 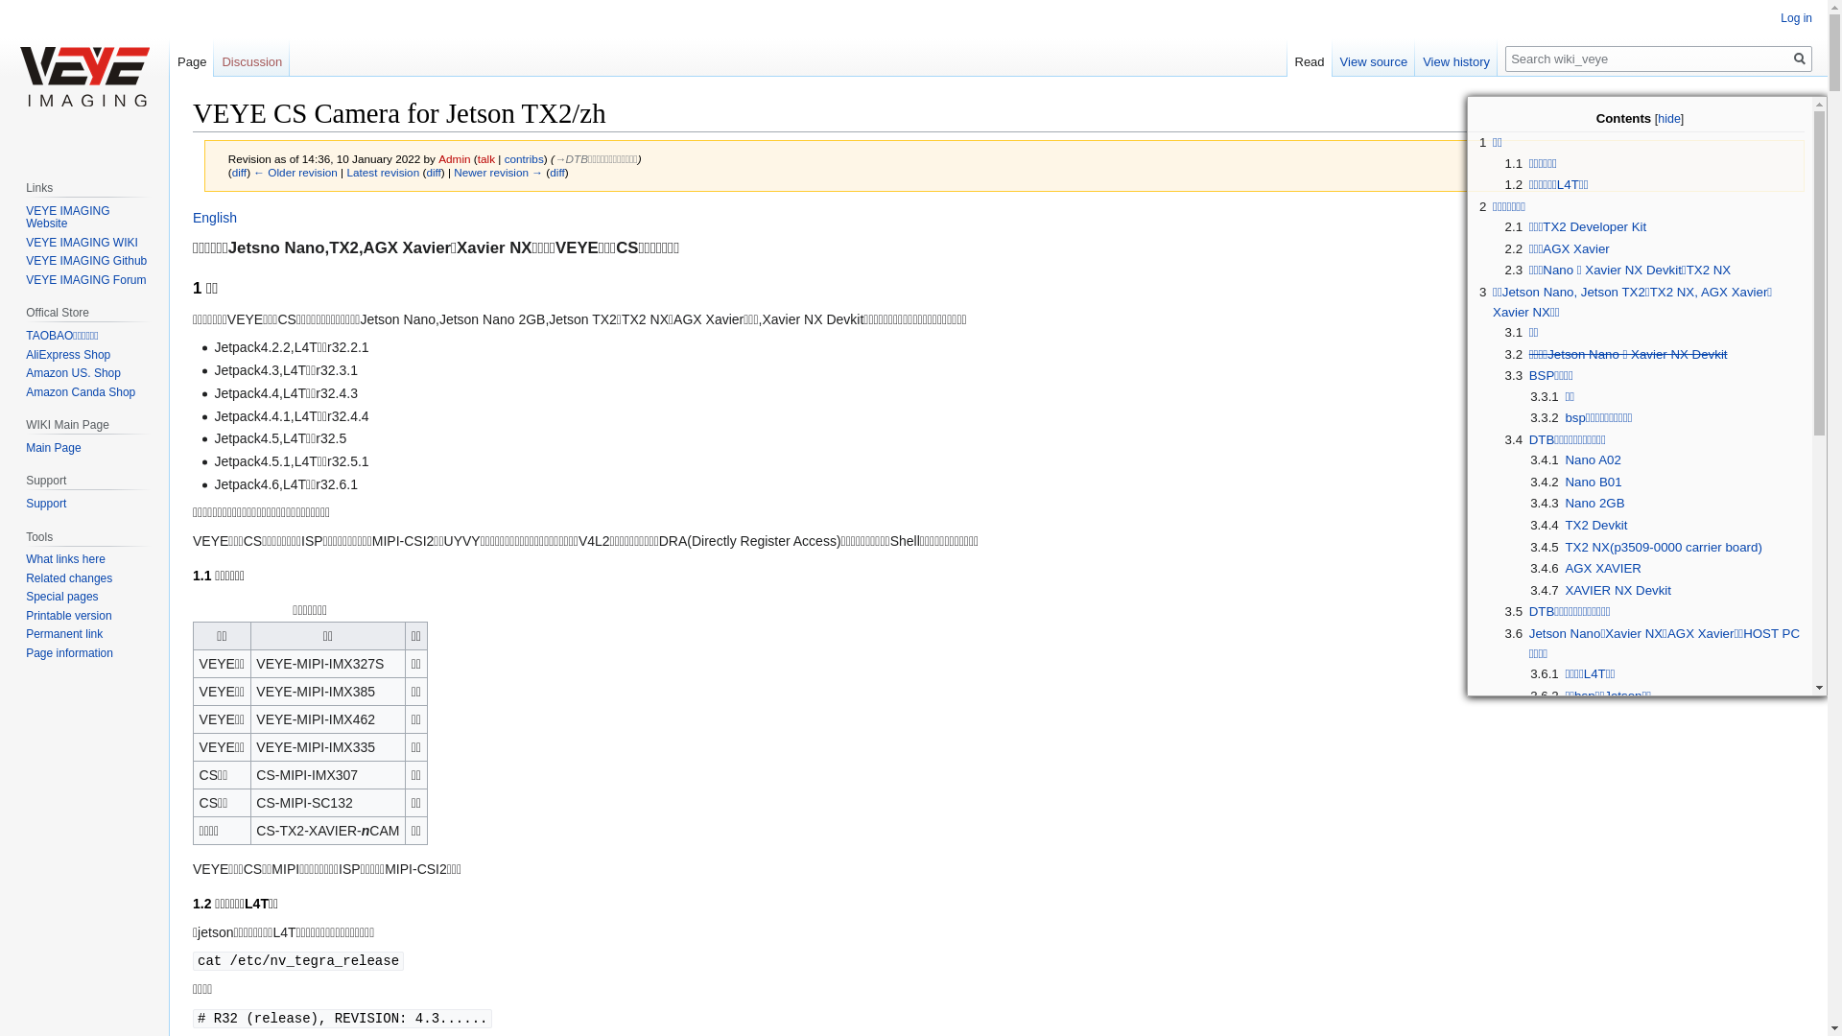 What do you see at coordinates (1659, 59) in the screenshot?
I see `Search wiki_veye [alt-shift-f]` at bounding box center [1659, 59].